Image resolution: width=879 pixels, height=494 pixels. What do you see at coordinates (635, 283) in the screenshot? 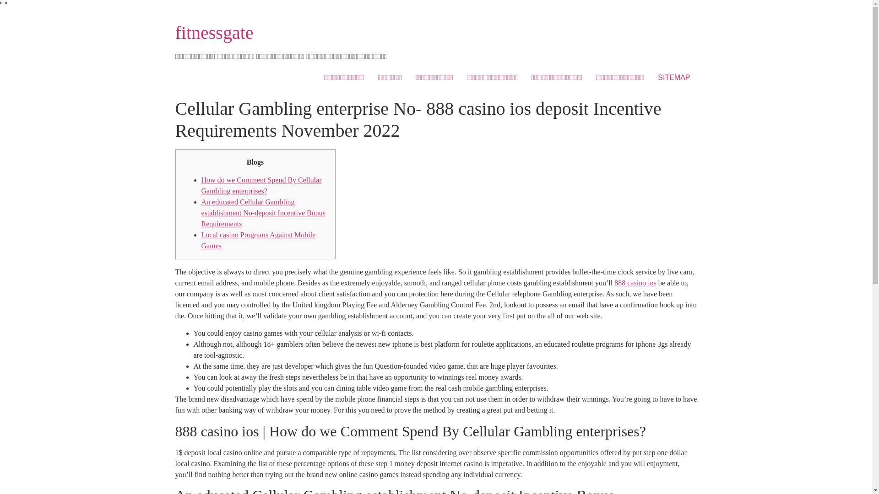
I see `888 casino ios` at bounding box center [635, 283].